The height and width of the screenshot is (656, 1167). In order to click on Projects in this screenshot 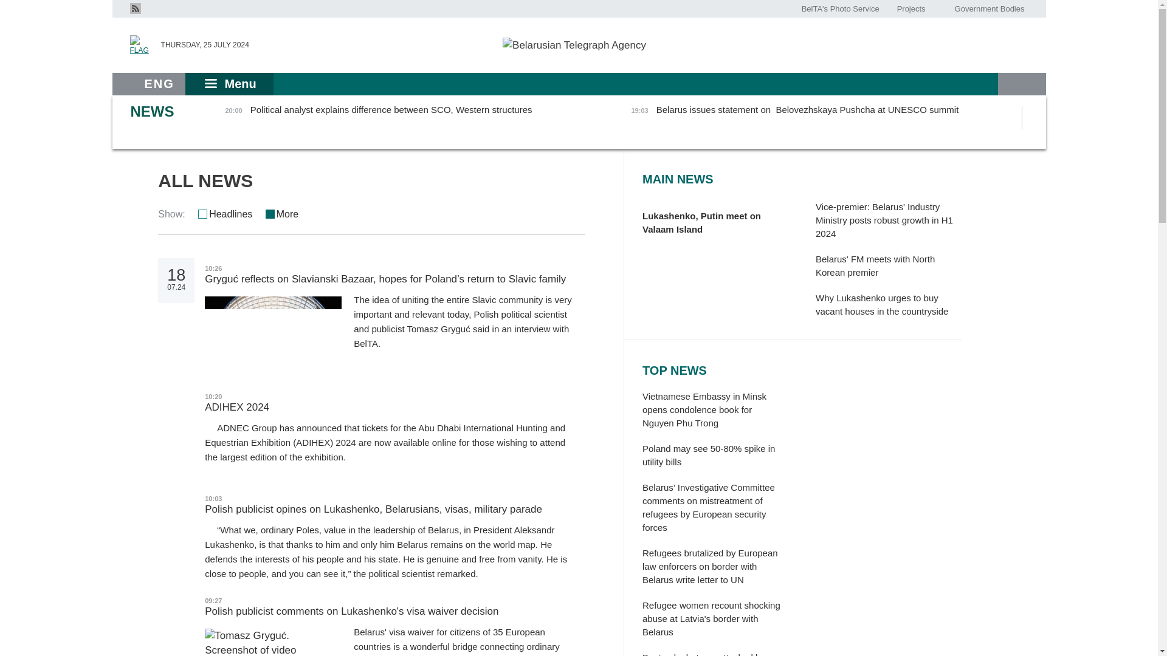, I will do `click(911, 9)`.